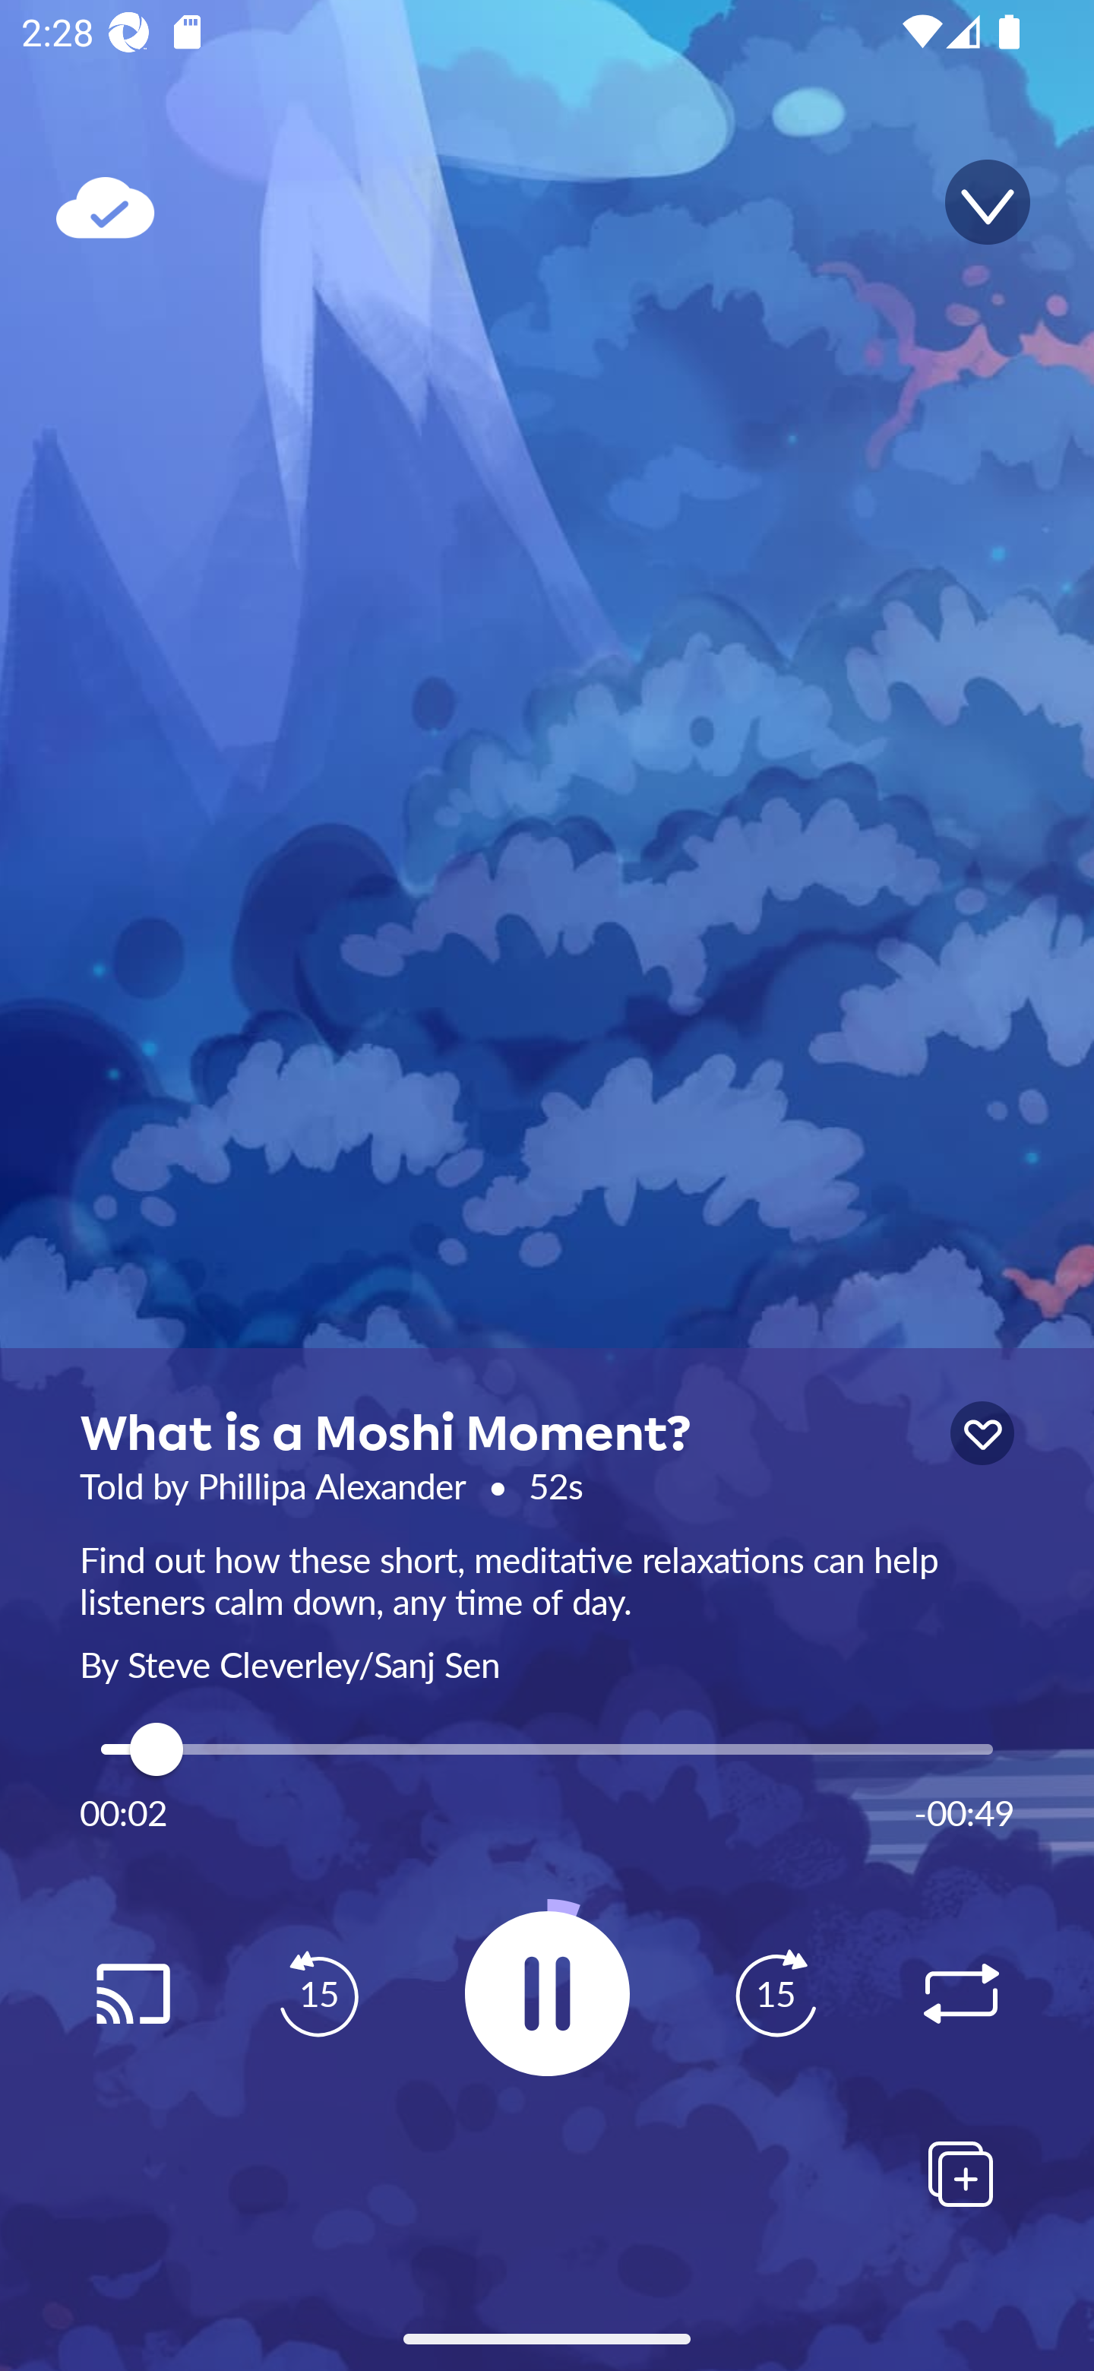 The image size is (1094, 2371). I want to click on Replay 15, so click(775, 1994).